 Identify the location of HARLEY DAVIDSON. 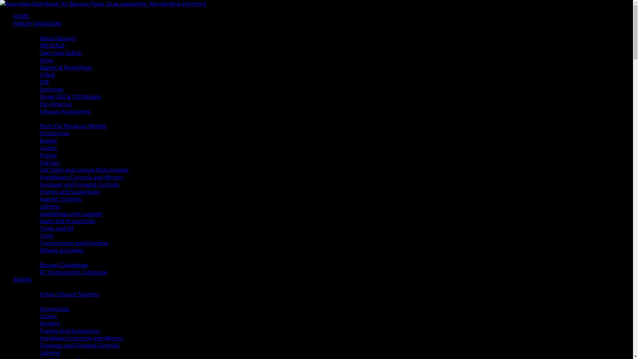
(37, 24).